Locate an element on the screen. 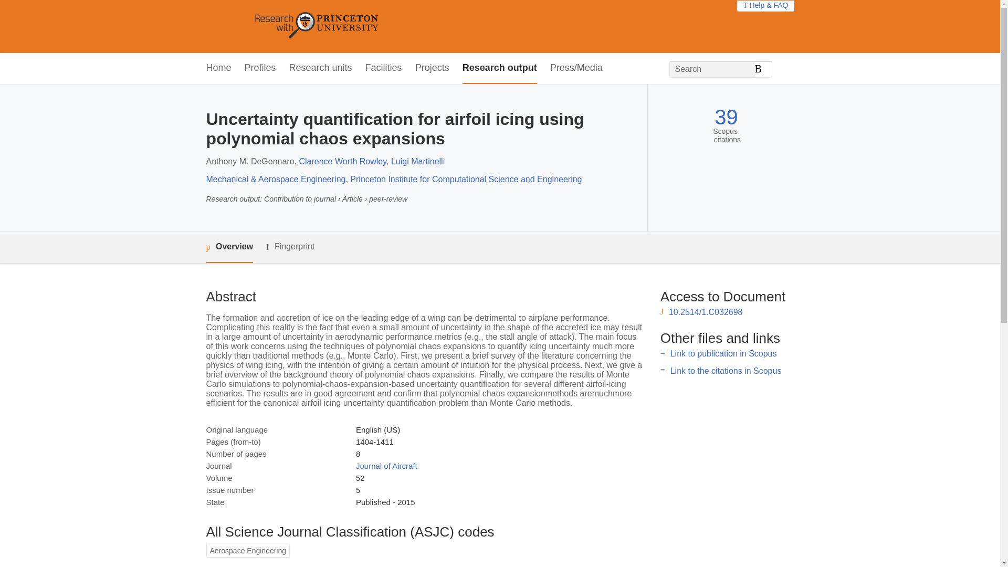  Luigi Martinelli is located at coordinates (417, 162).